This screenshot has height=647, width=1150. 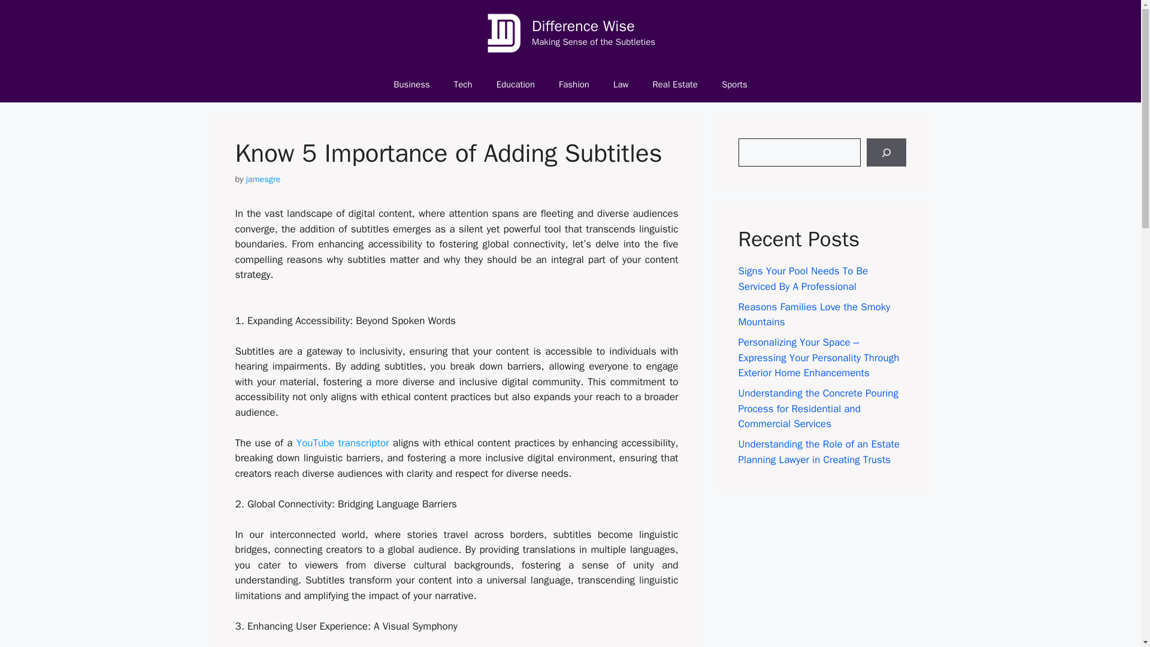 What do you see at coordinates (803, 279) in the screenshot?
I see `Signs Your Pool Needs To Be Serviced By A Professional` at bounding box center [803, 279].